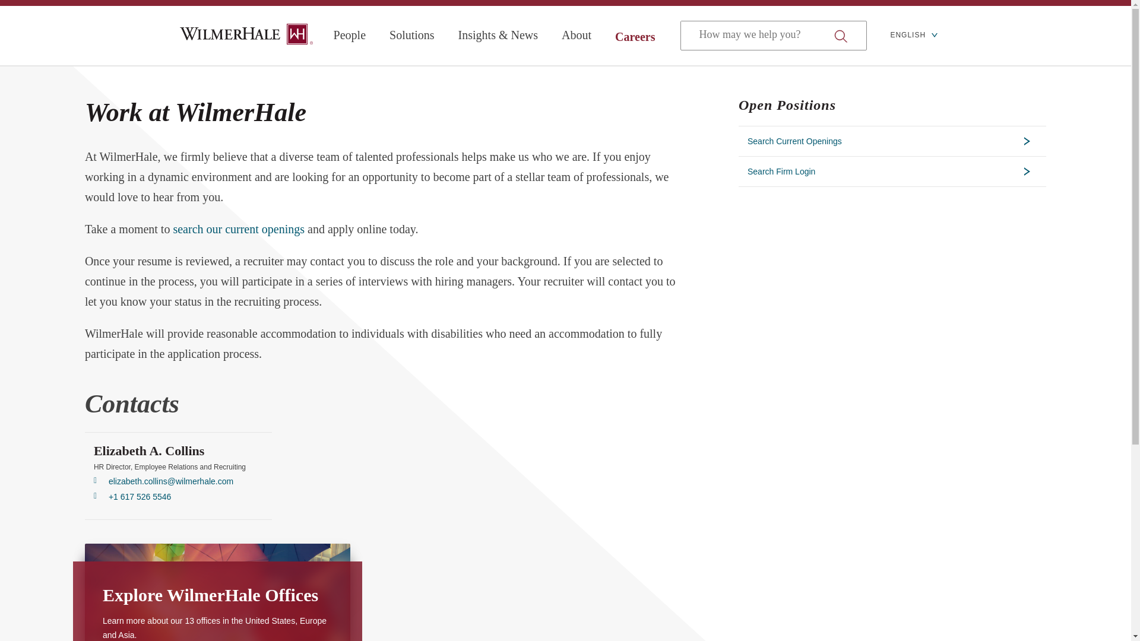 The image size is (1140, 641). I want to click on Careers, so click(635, 37).